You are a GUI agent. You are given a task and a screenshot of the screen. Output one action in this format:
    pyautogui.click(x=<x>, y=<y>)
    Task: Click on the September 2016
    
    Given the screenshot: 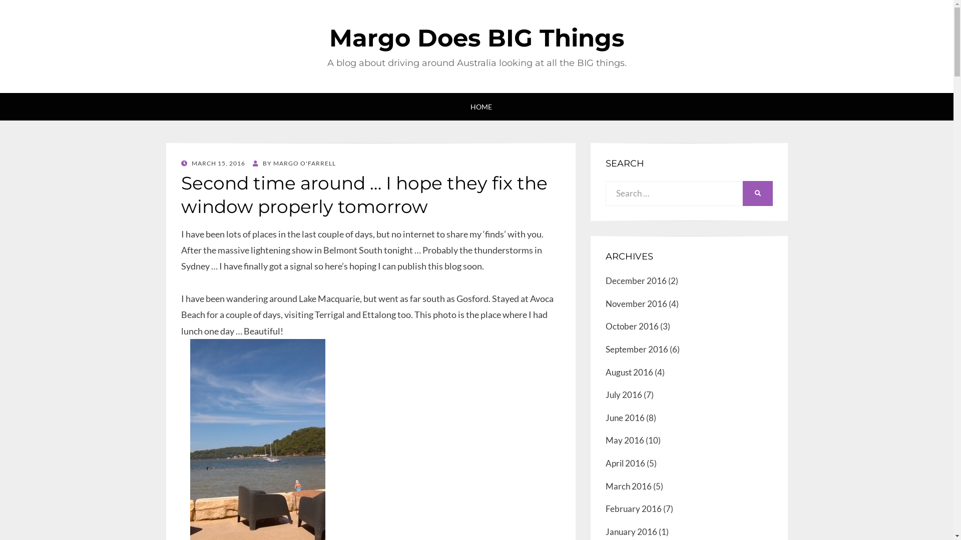 What is the action you would take?
    pyautogui.click(x=637, y=349)
    